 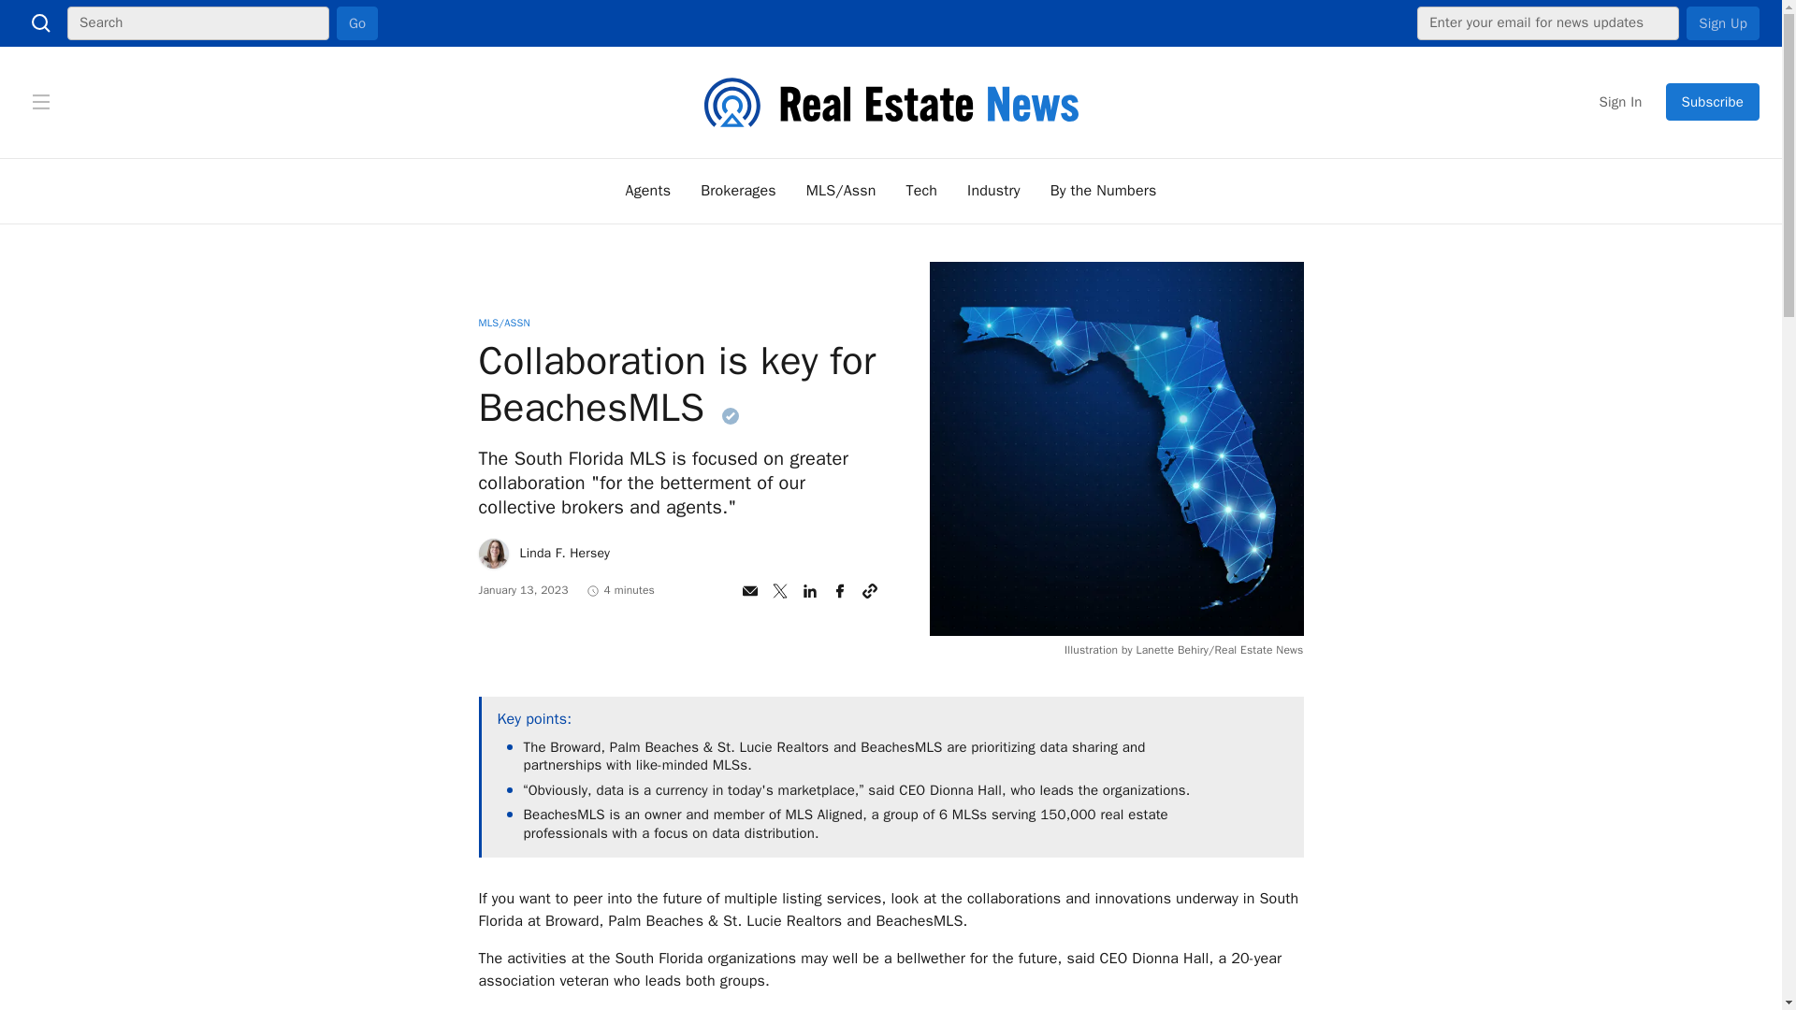 I want to click on Brokerages, so click(x=737, y=191).